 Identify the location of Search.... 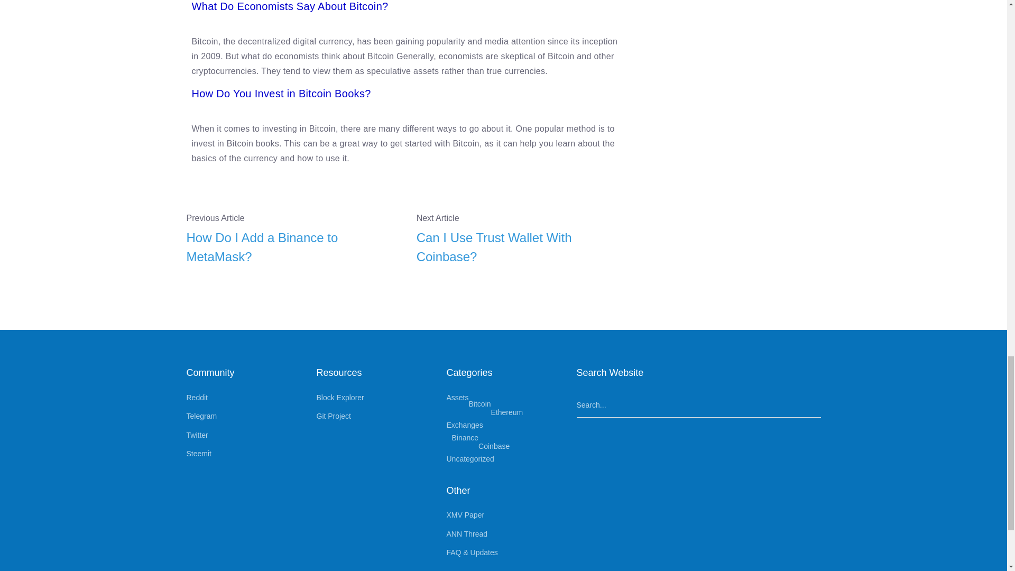
(698, 405).